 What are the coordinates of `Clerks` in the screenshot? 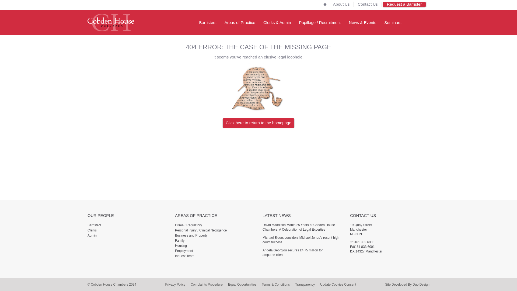 It's located at (92, 230).